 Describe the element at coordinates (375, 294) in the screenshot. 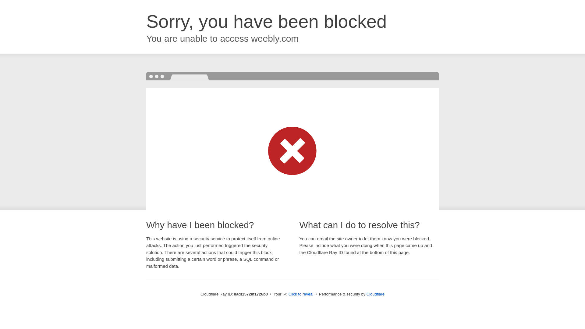

I see `Cloudflare` at that location.